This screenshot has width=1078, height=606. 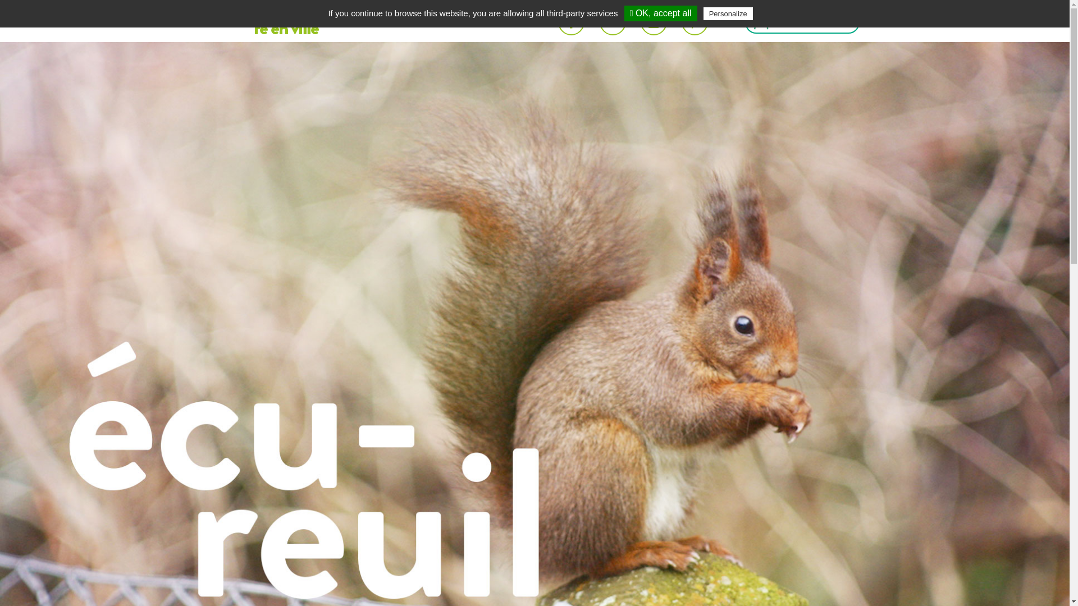 What do you see at coordinates (654, 22) in the screenshot?
I see `Partager cet article sur LinkedIn` at bounding box center [654, 22].